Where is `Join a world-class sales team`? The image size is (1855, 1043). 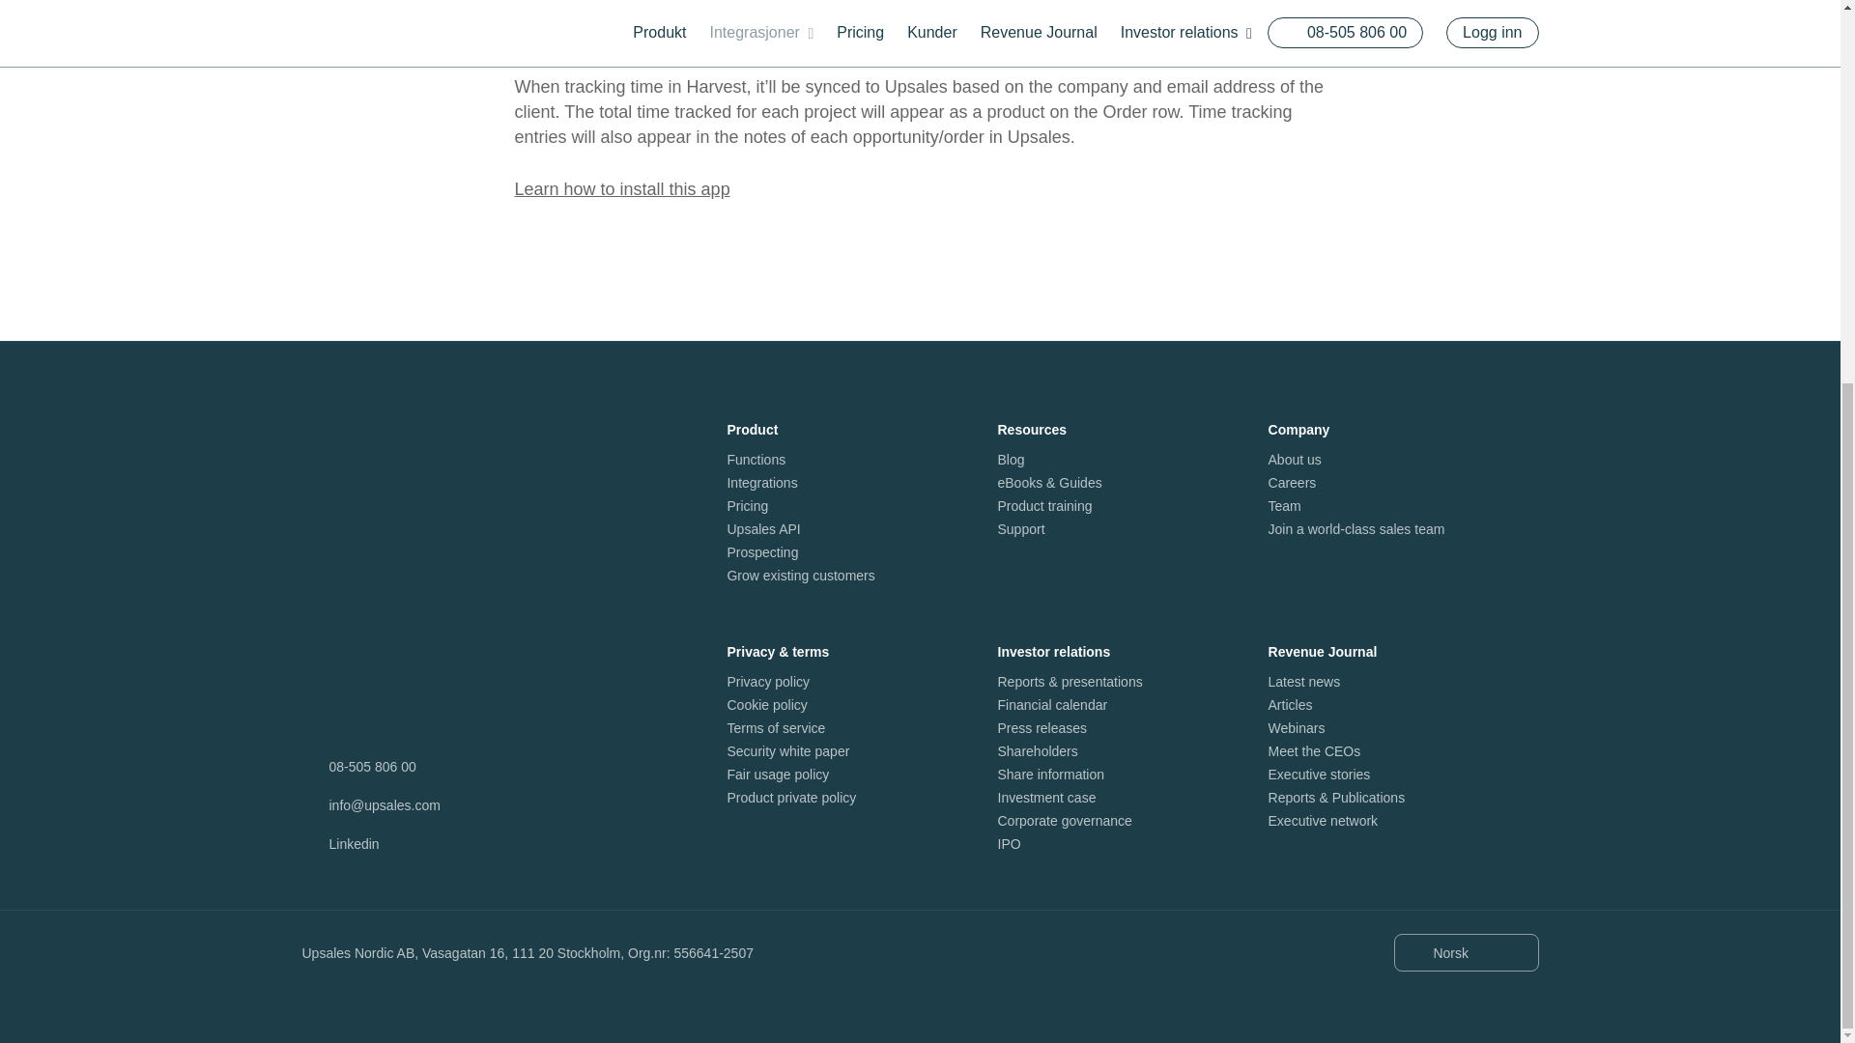 Join a world-class sales team is located at coordinates (1356, 529).